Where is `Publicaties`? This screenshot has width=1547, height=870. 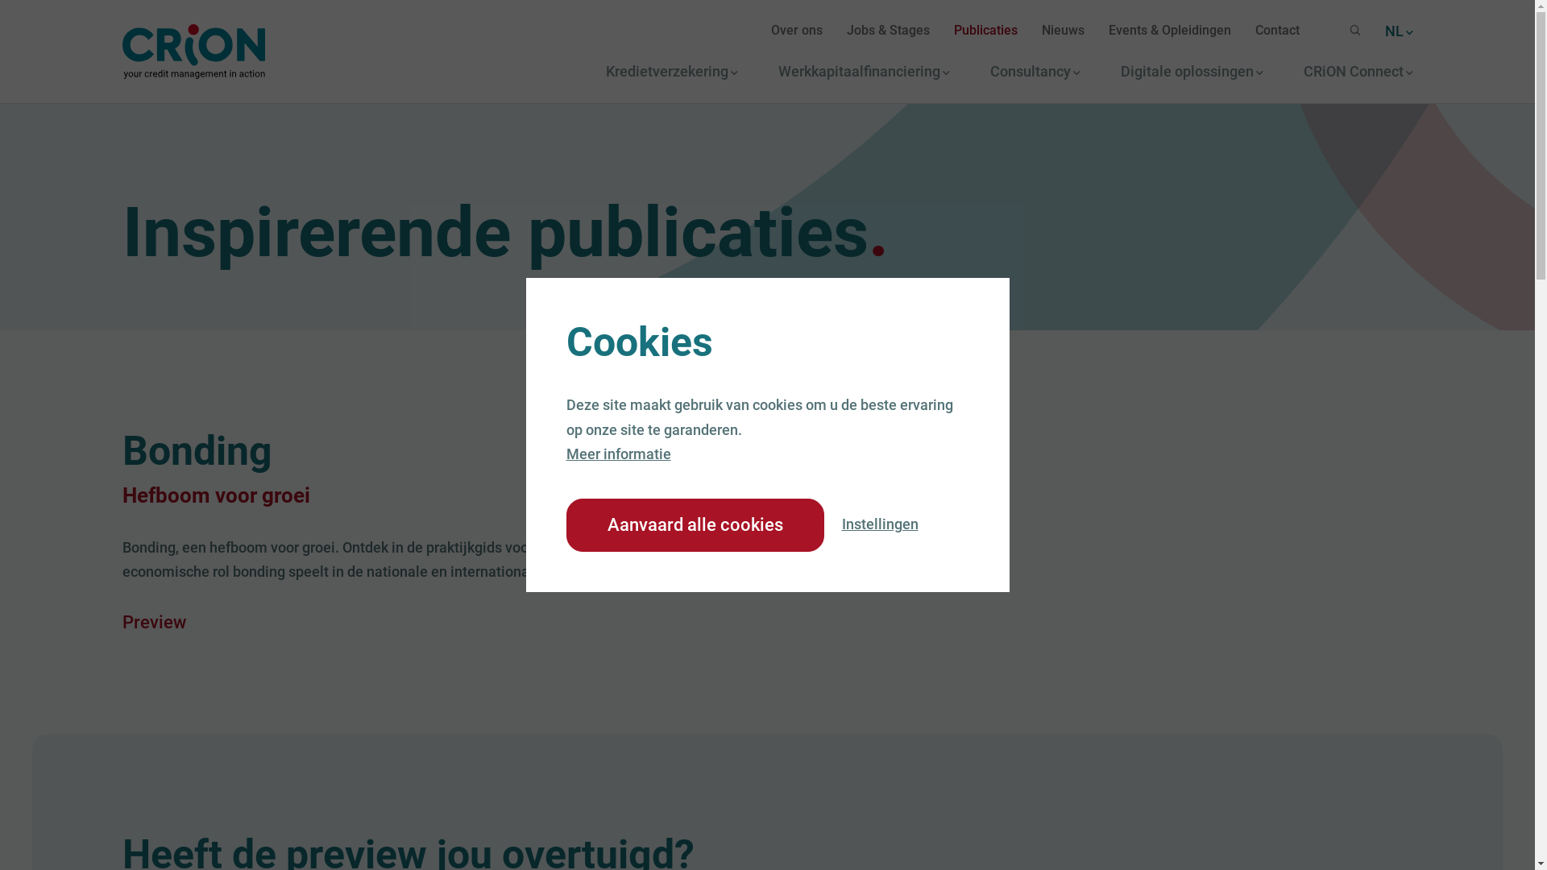
Publicaties is located at coordinates (986, 31).